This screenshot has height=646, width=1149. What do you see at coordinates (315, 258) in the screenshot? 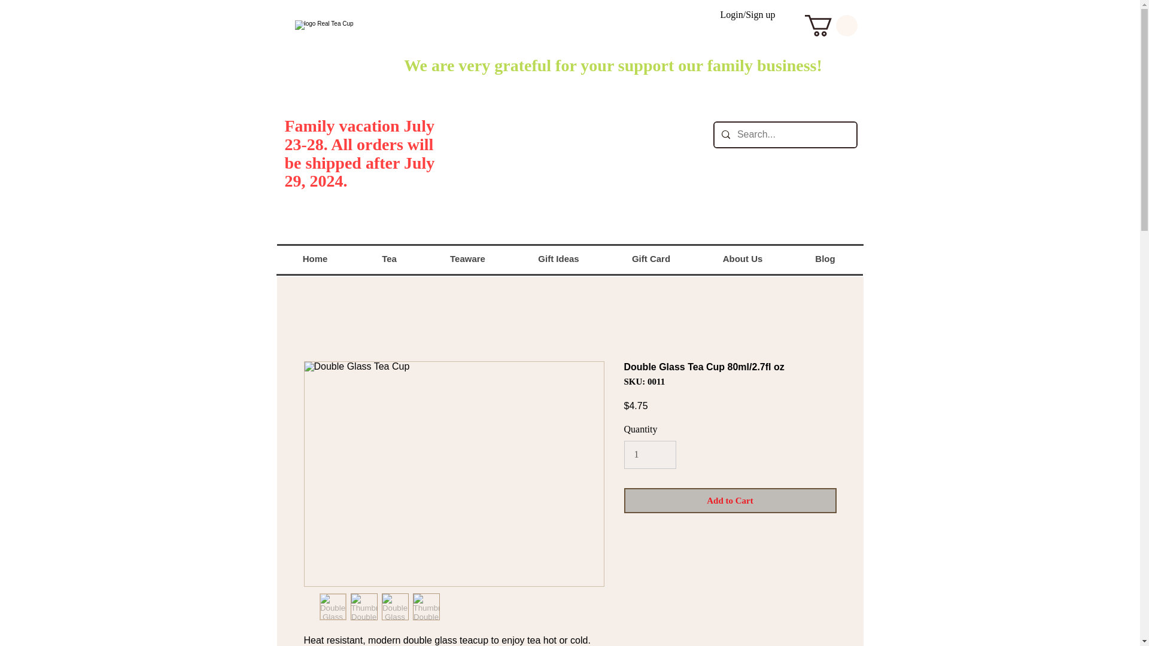
I see `Home` at bounding box center [315, 258].